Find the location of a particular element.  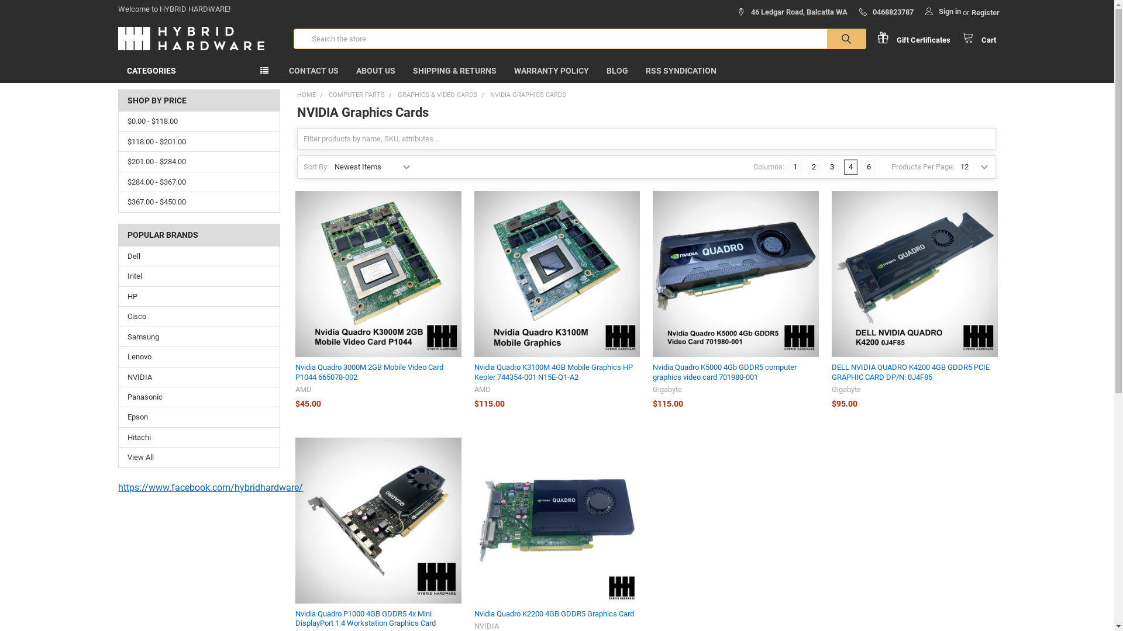

$0.00 - $118.00 is located at coordinates (199, 122).